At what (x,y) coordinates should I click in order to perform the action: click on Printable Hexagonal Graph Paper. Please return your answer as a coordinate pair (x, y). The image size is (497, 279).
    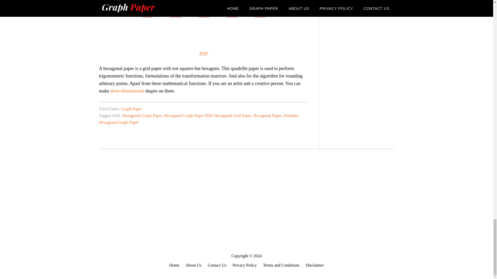
    Looking at the image, I should click on (199, 119).